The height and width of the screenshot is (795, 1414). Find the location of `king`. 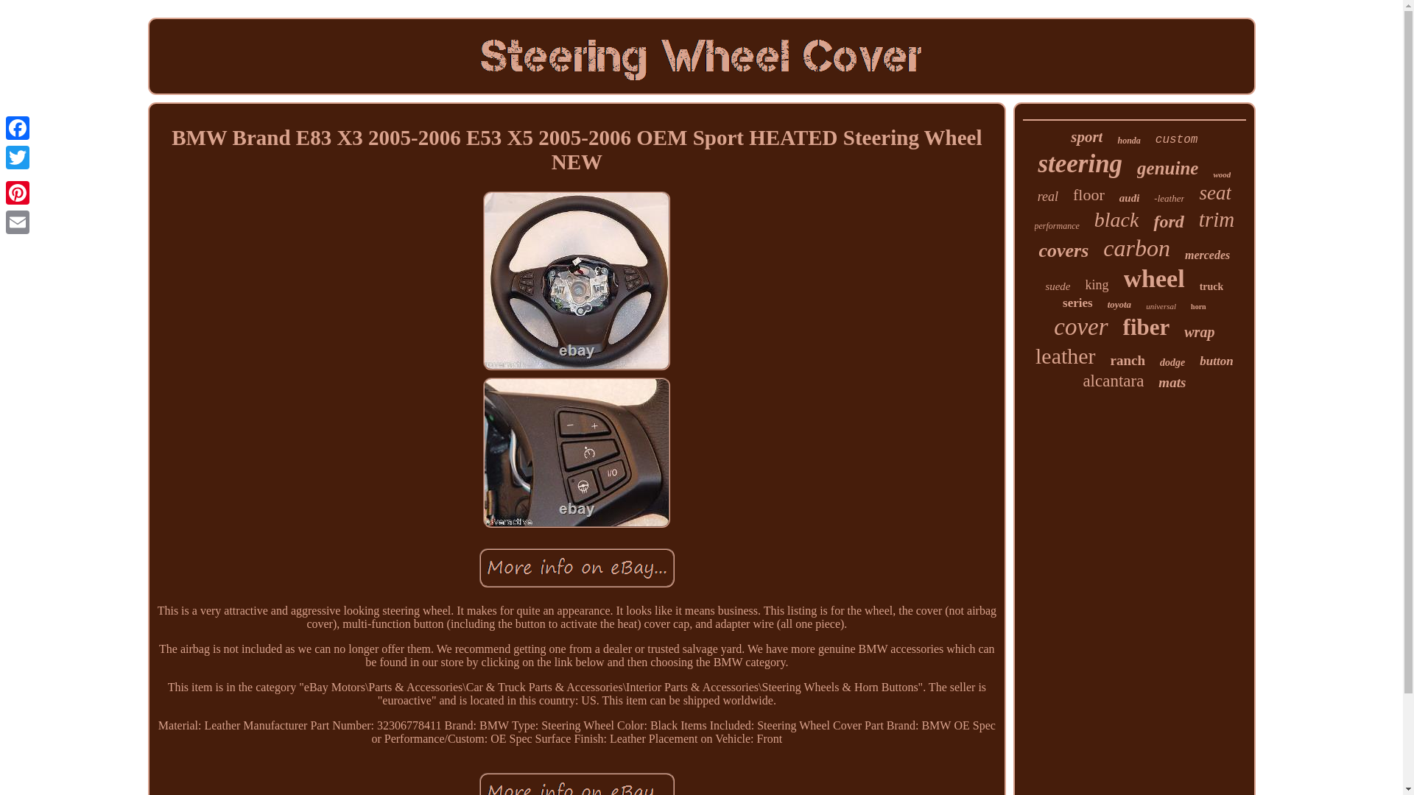

king is located at coordinates (1097, 285).